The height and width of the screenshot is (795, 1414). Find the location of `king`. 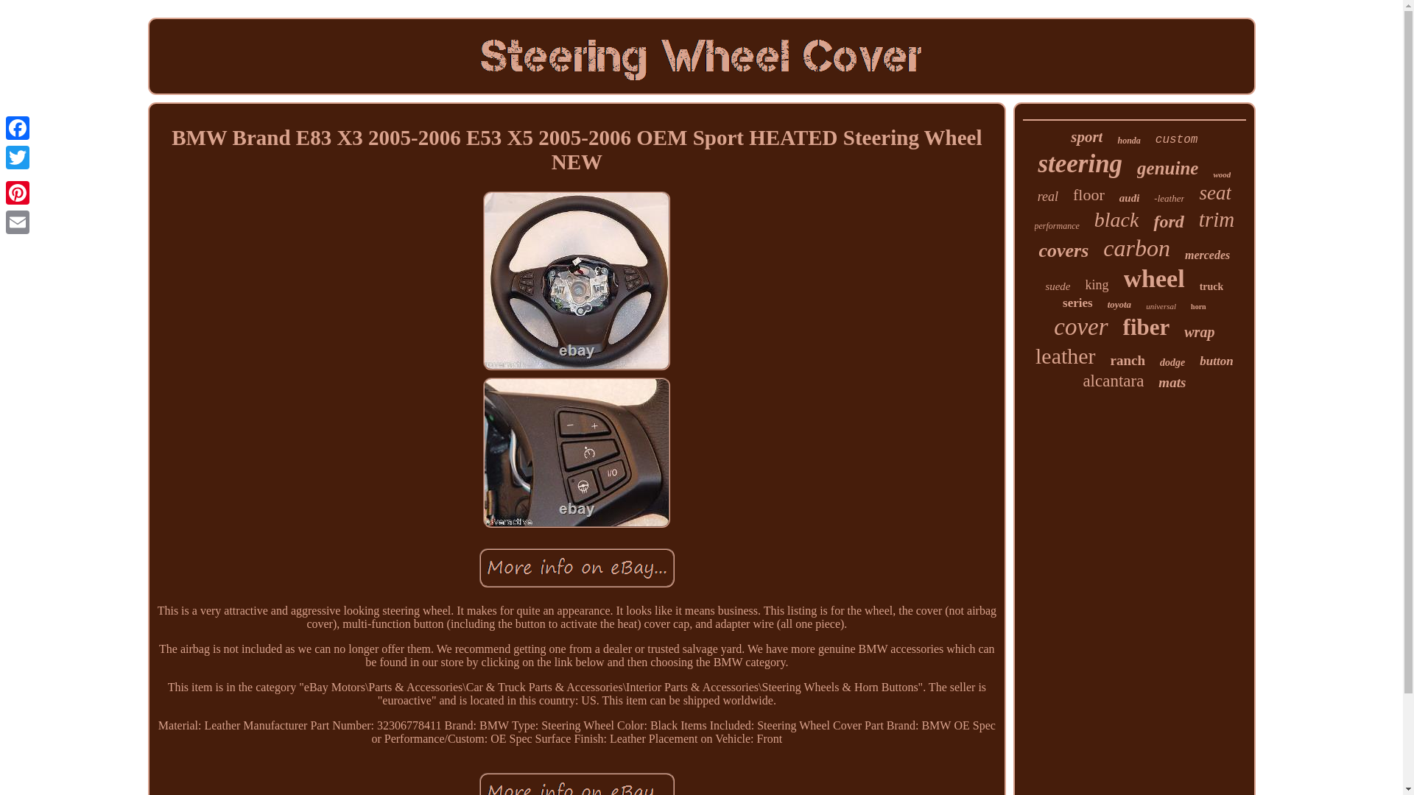

king is located at coordinates (1097, 285).